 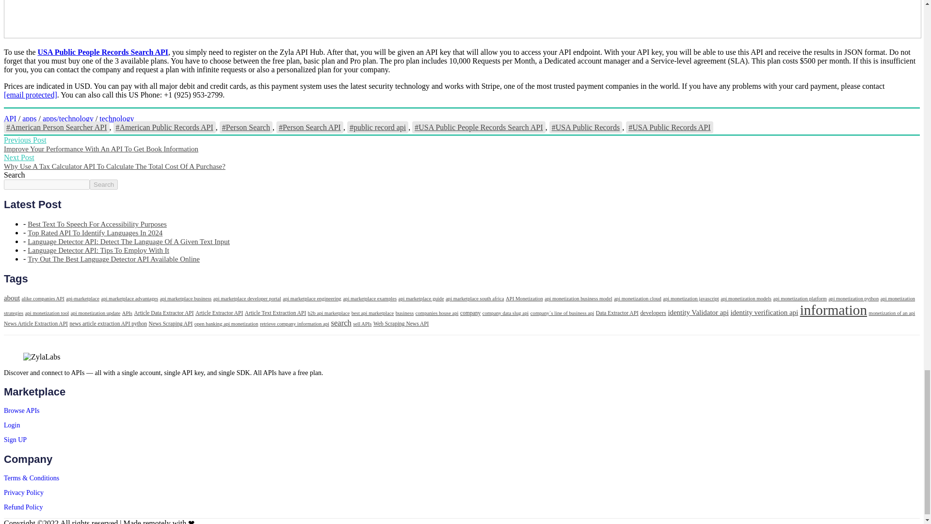 I want to click on Next Post, so click(x=19, y=157).